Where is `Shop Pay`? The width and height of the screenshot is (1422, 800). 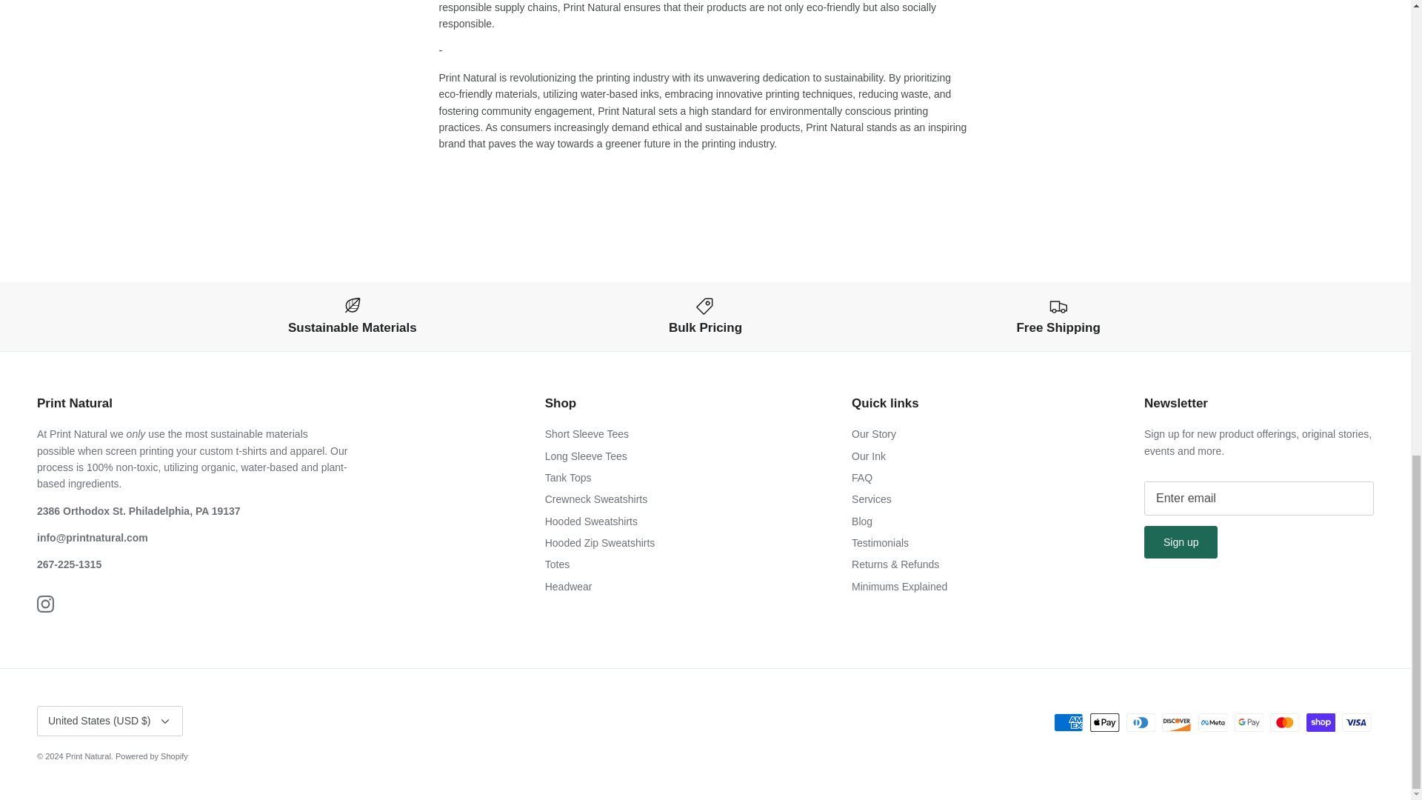
Shop Pay is located at coordinates (1321, 723).